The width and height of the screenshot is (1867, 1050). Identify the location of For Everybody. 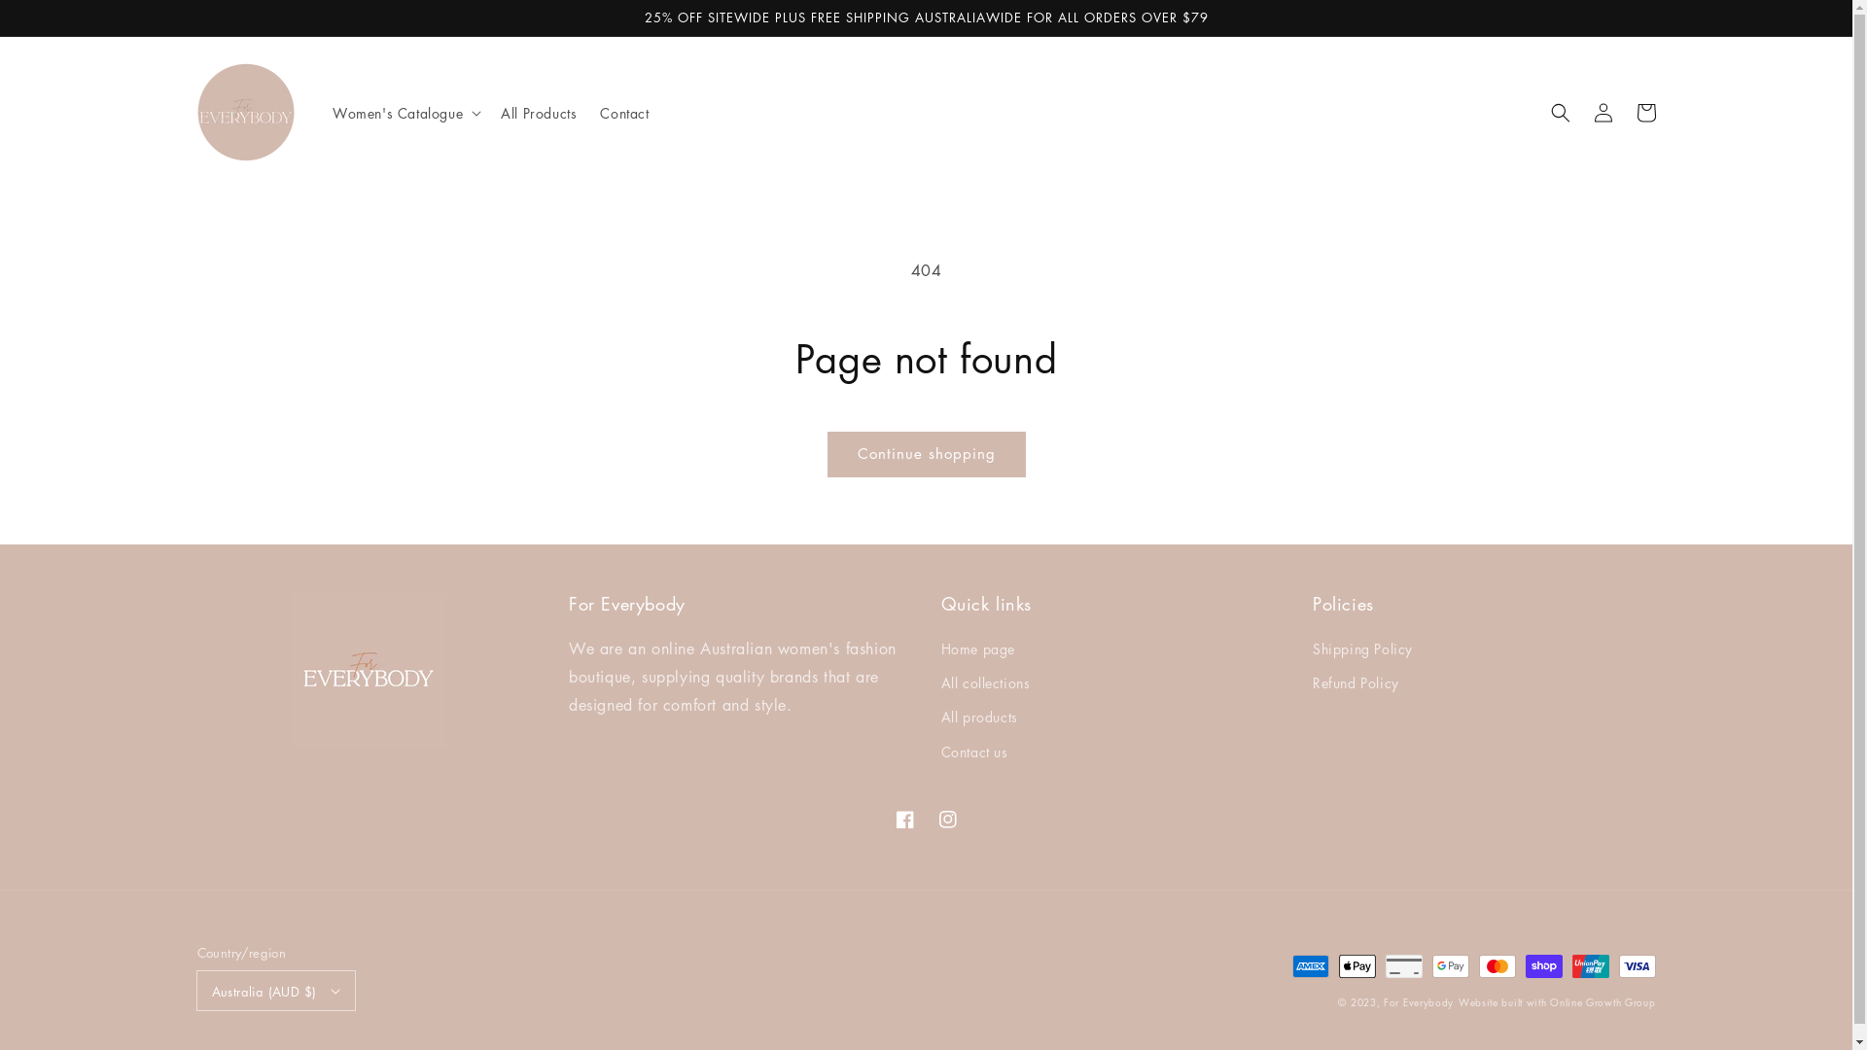
(1419, 1001).